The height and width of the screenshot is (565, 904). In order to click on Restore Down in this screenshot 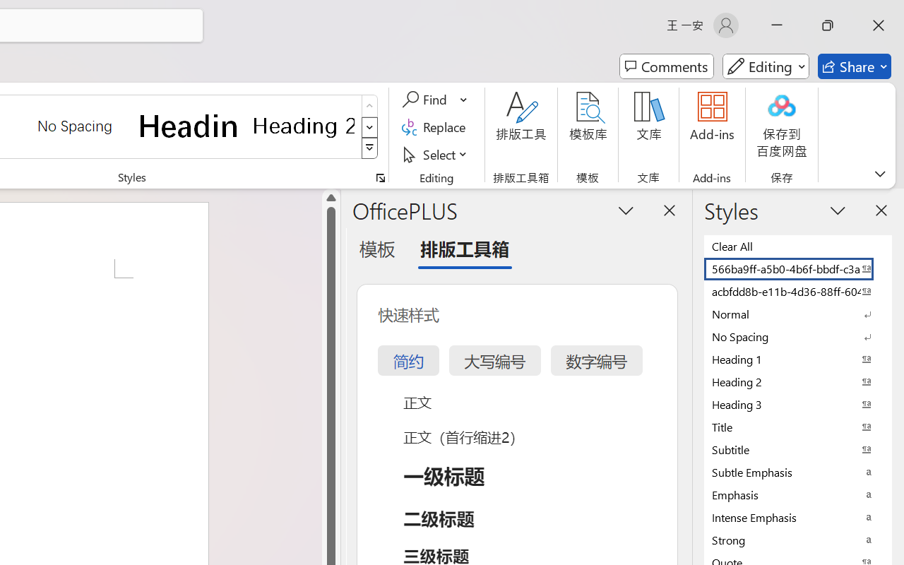, I will do `click(828, 25)`.